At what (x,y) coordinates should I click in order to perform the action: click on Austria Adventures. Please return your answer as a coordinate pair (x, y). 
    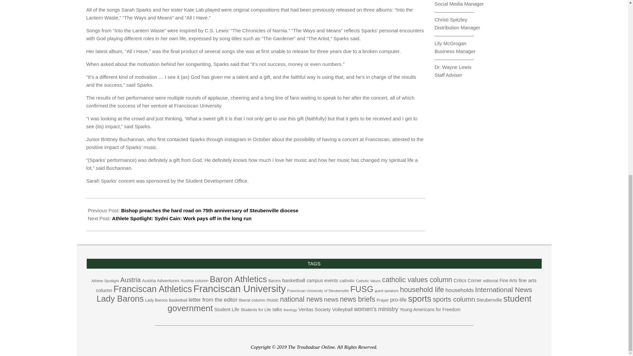
    Looking at the image, I should click on (160, 280).